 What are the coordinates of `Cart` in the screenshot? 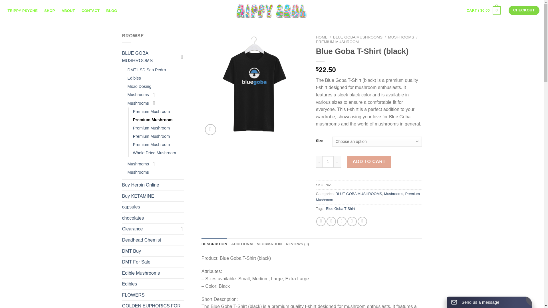 It's located at (483, 11).